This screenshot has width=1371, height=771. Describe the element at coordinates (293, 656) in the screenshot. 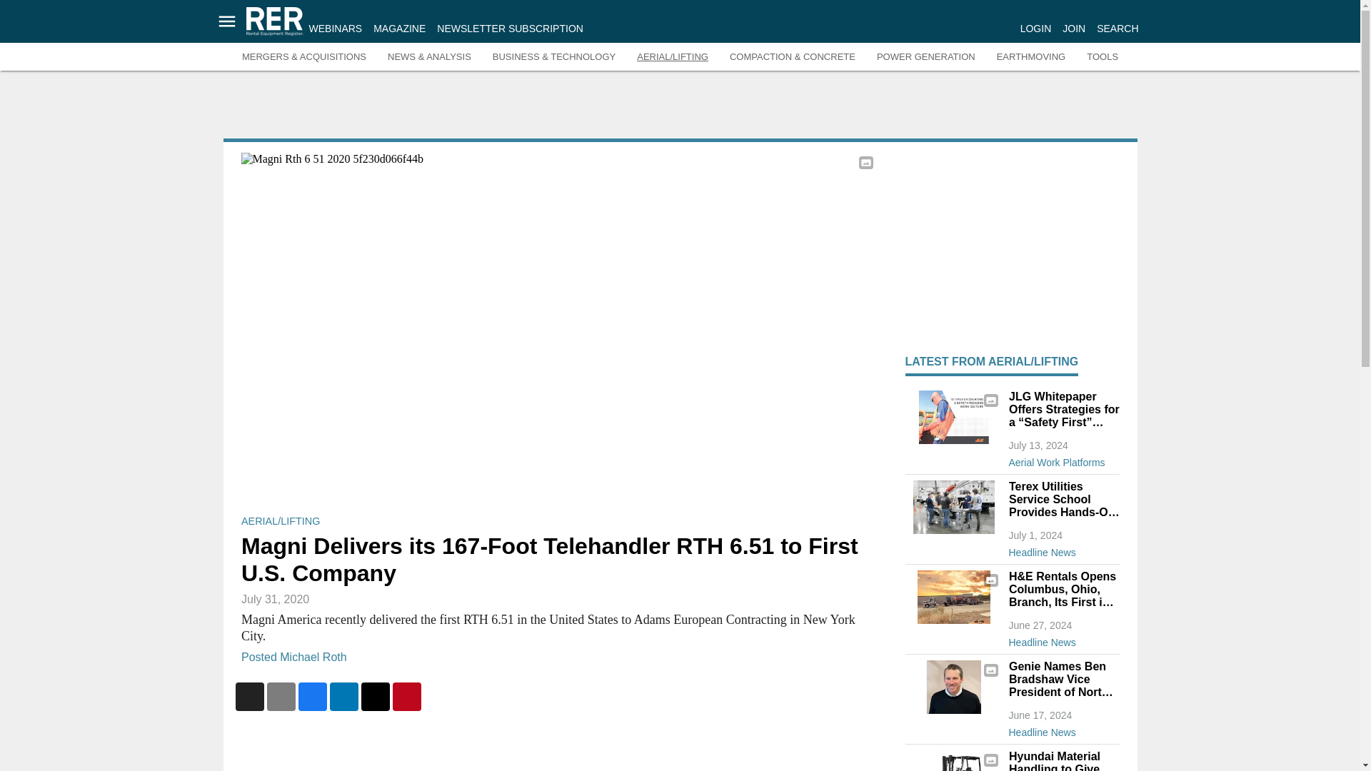

I see `Posted Michael Roth` at that location.